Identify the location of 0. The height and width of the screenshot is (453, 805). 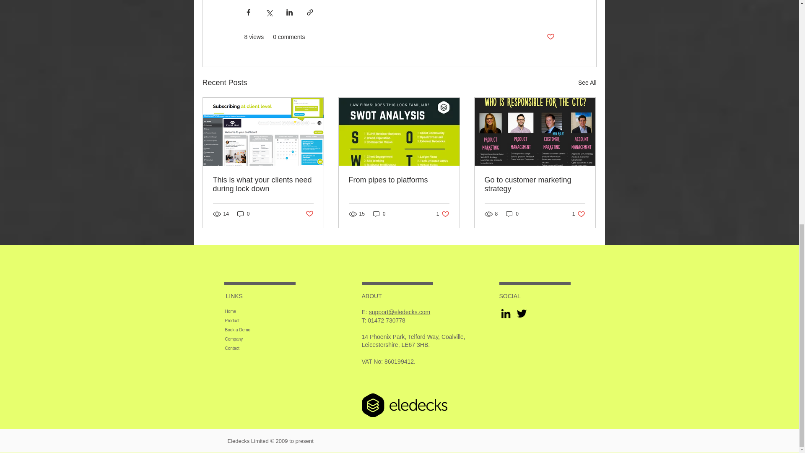
(512, 214).